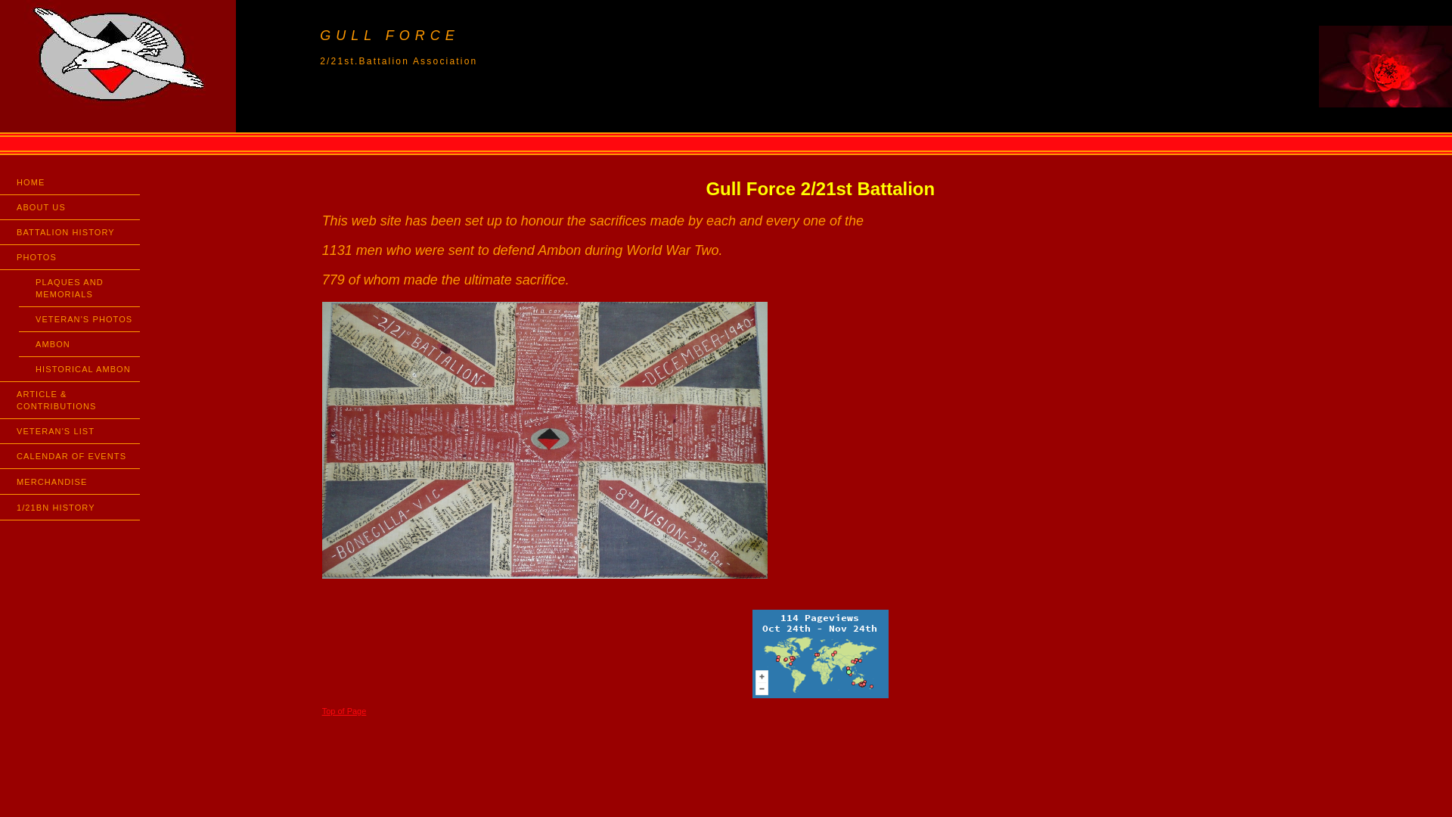 This screenshot has height=817, width=1452. Describe the element at coordinates (70, 507) in the screenshot. I see `1/21BN HISTORY` at that location.